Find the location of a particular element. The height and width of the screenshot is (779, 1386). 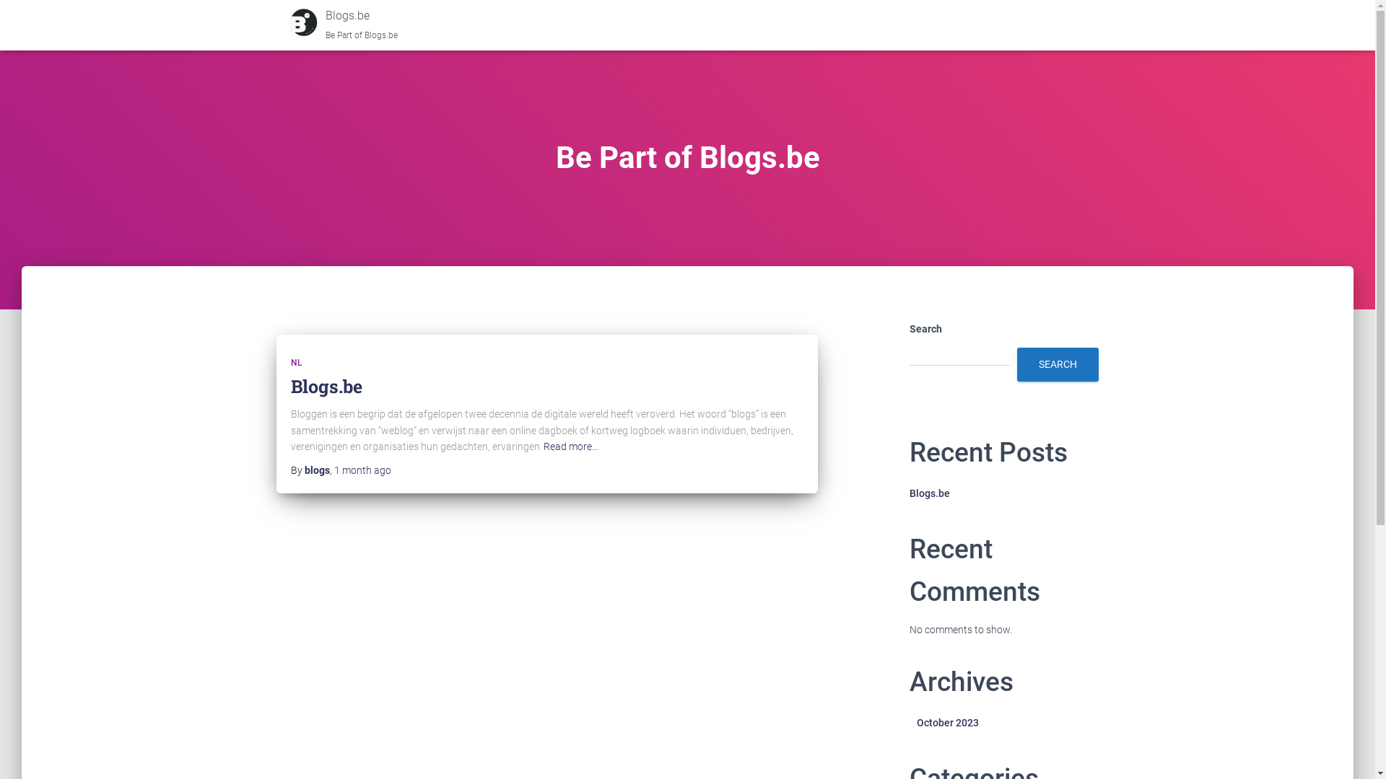

blogs is located at coordinates (318, 470).